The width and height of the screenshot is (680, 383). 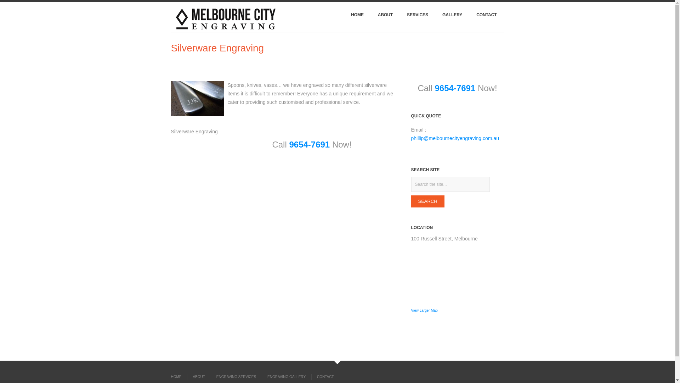 I want to click on Search, so click(x=427, y=201).